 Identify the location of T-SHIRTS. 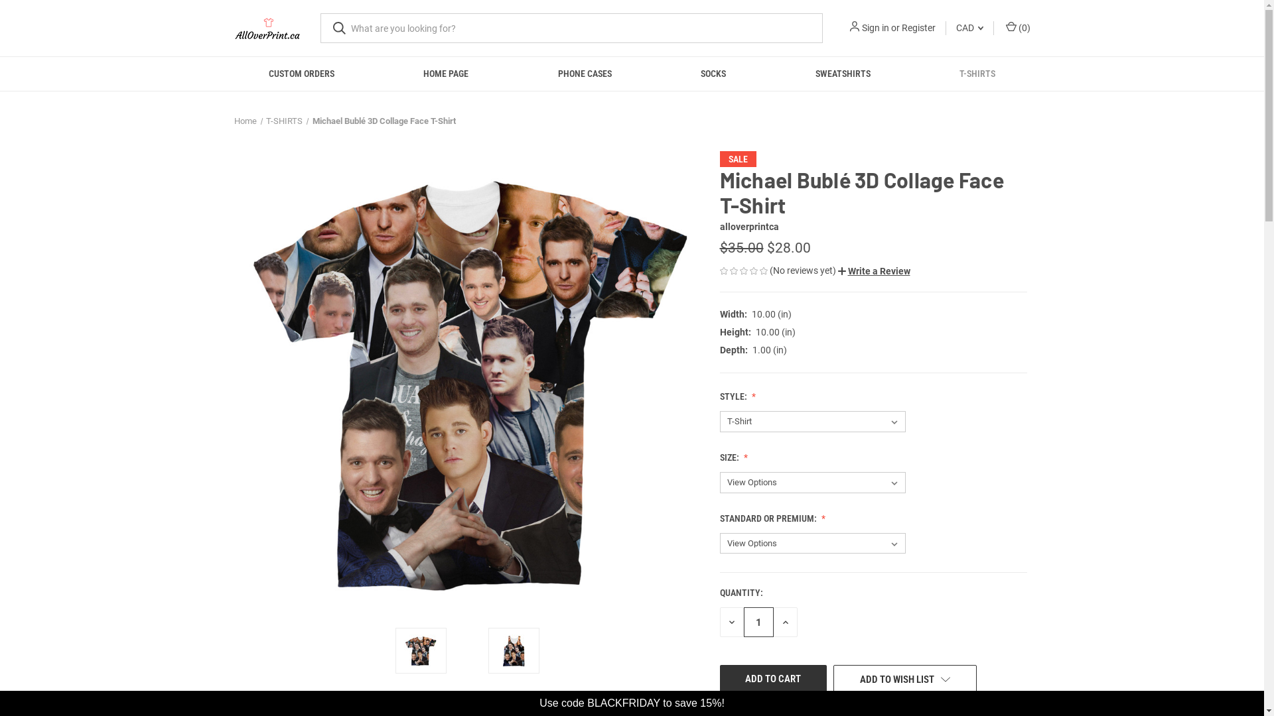
(284, 121).